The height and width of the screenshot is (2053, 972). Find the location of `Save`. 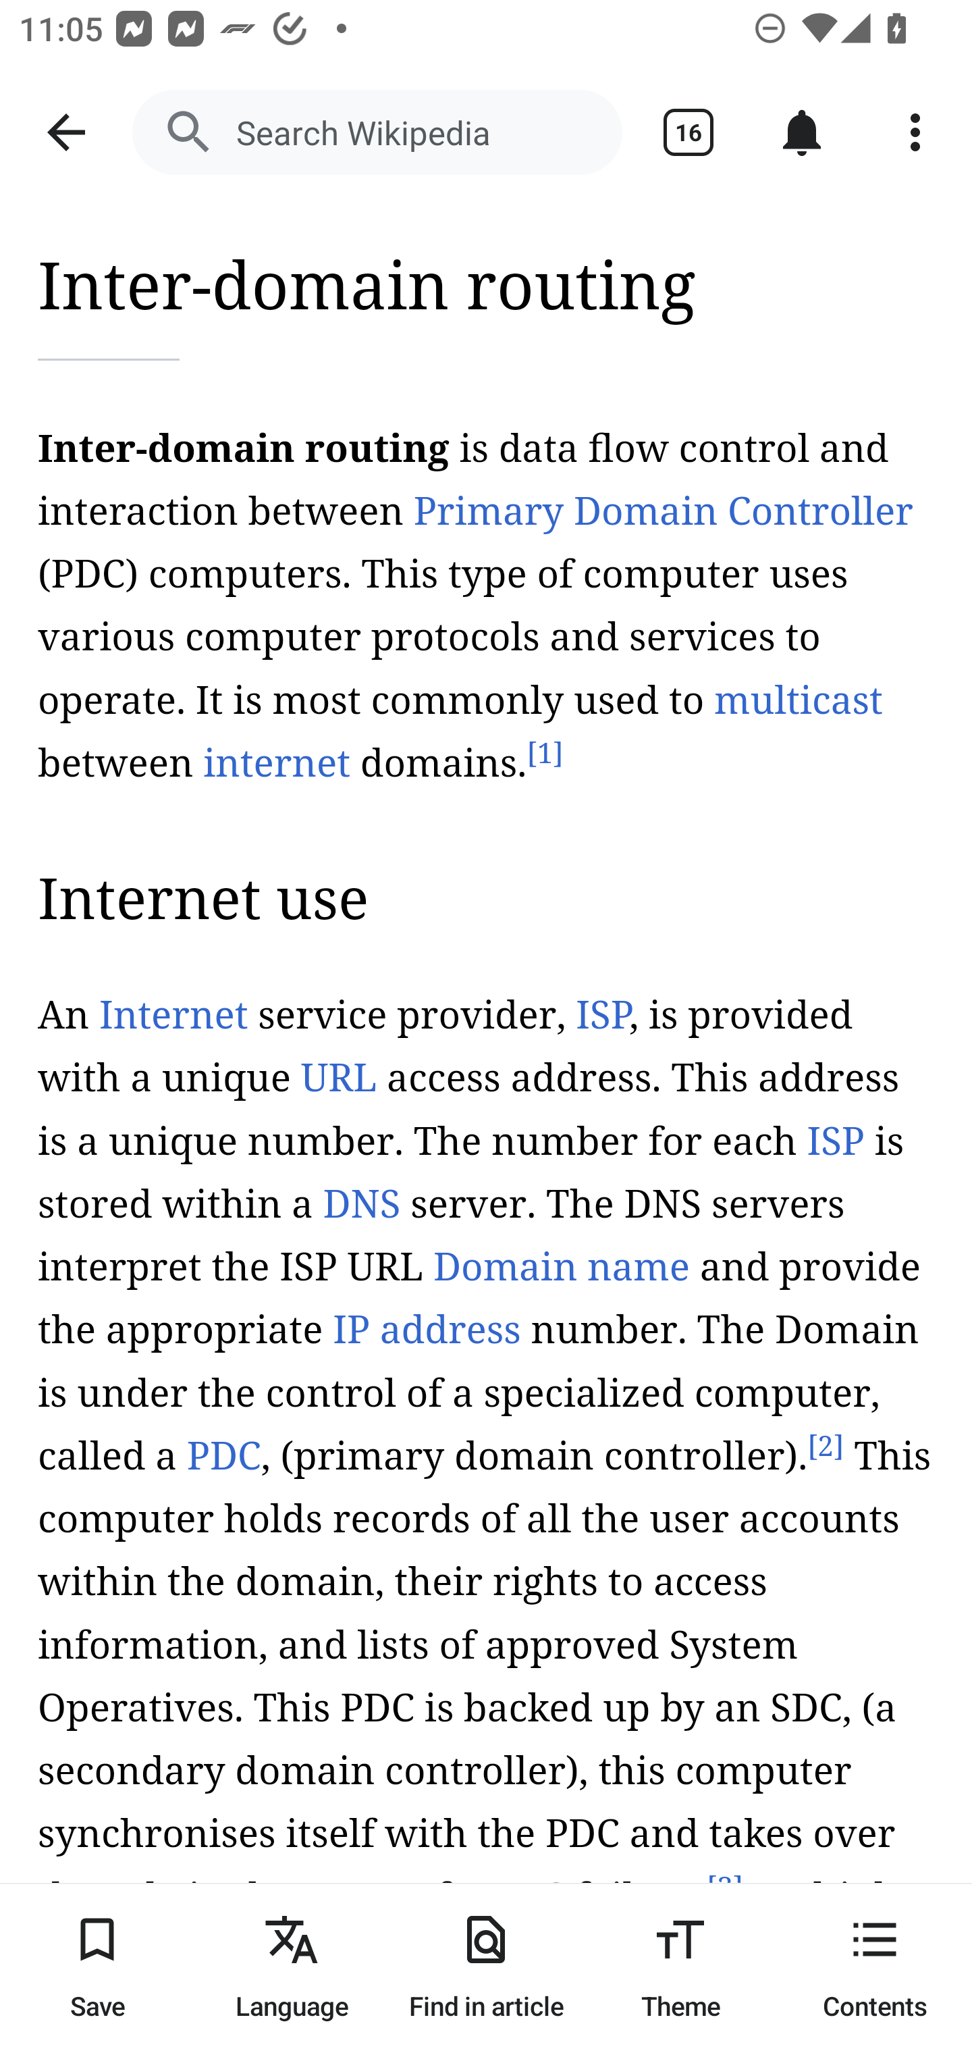

Save is located at coordinates (97, 1968).